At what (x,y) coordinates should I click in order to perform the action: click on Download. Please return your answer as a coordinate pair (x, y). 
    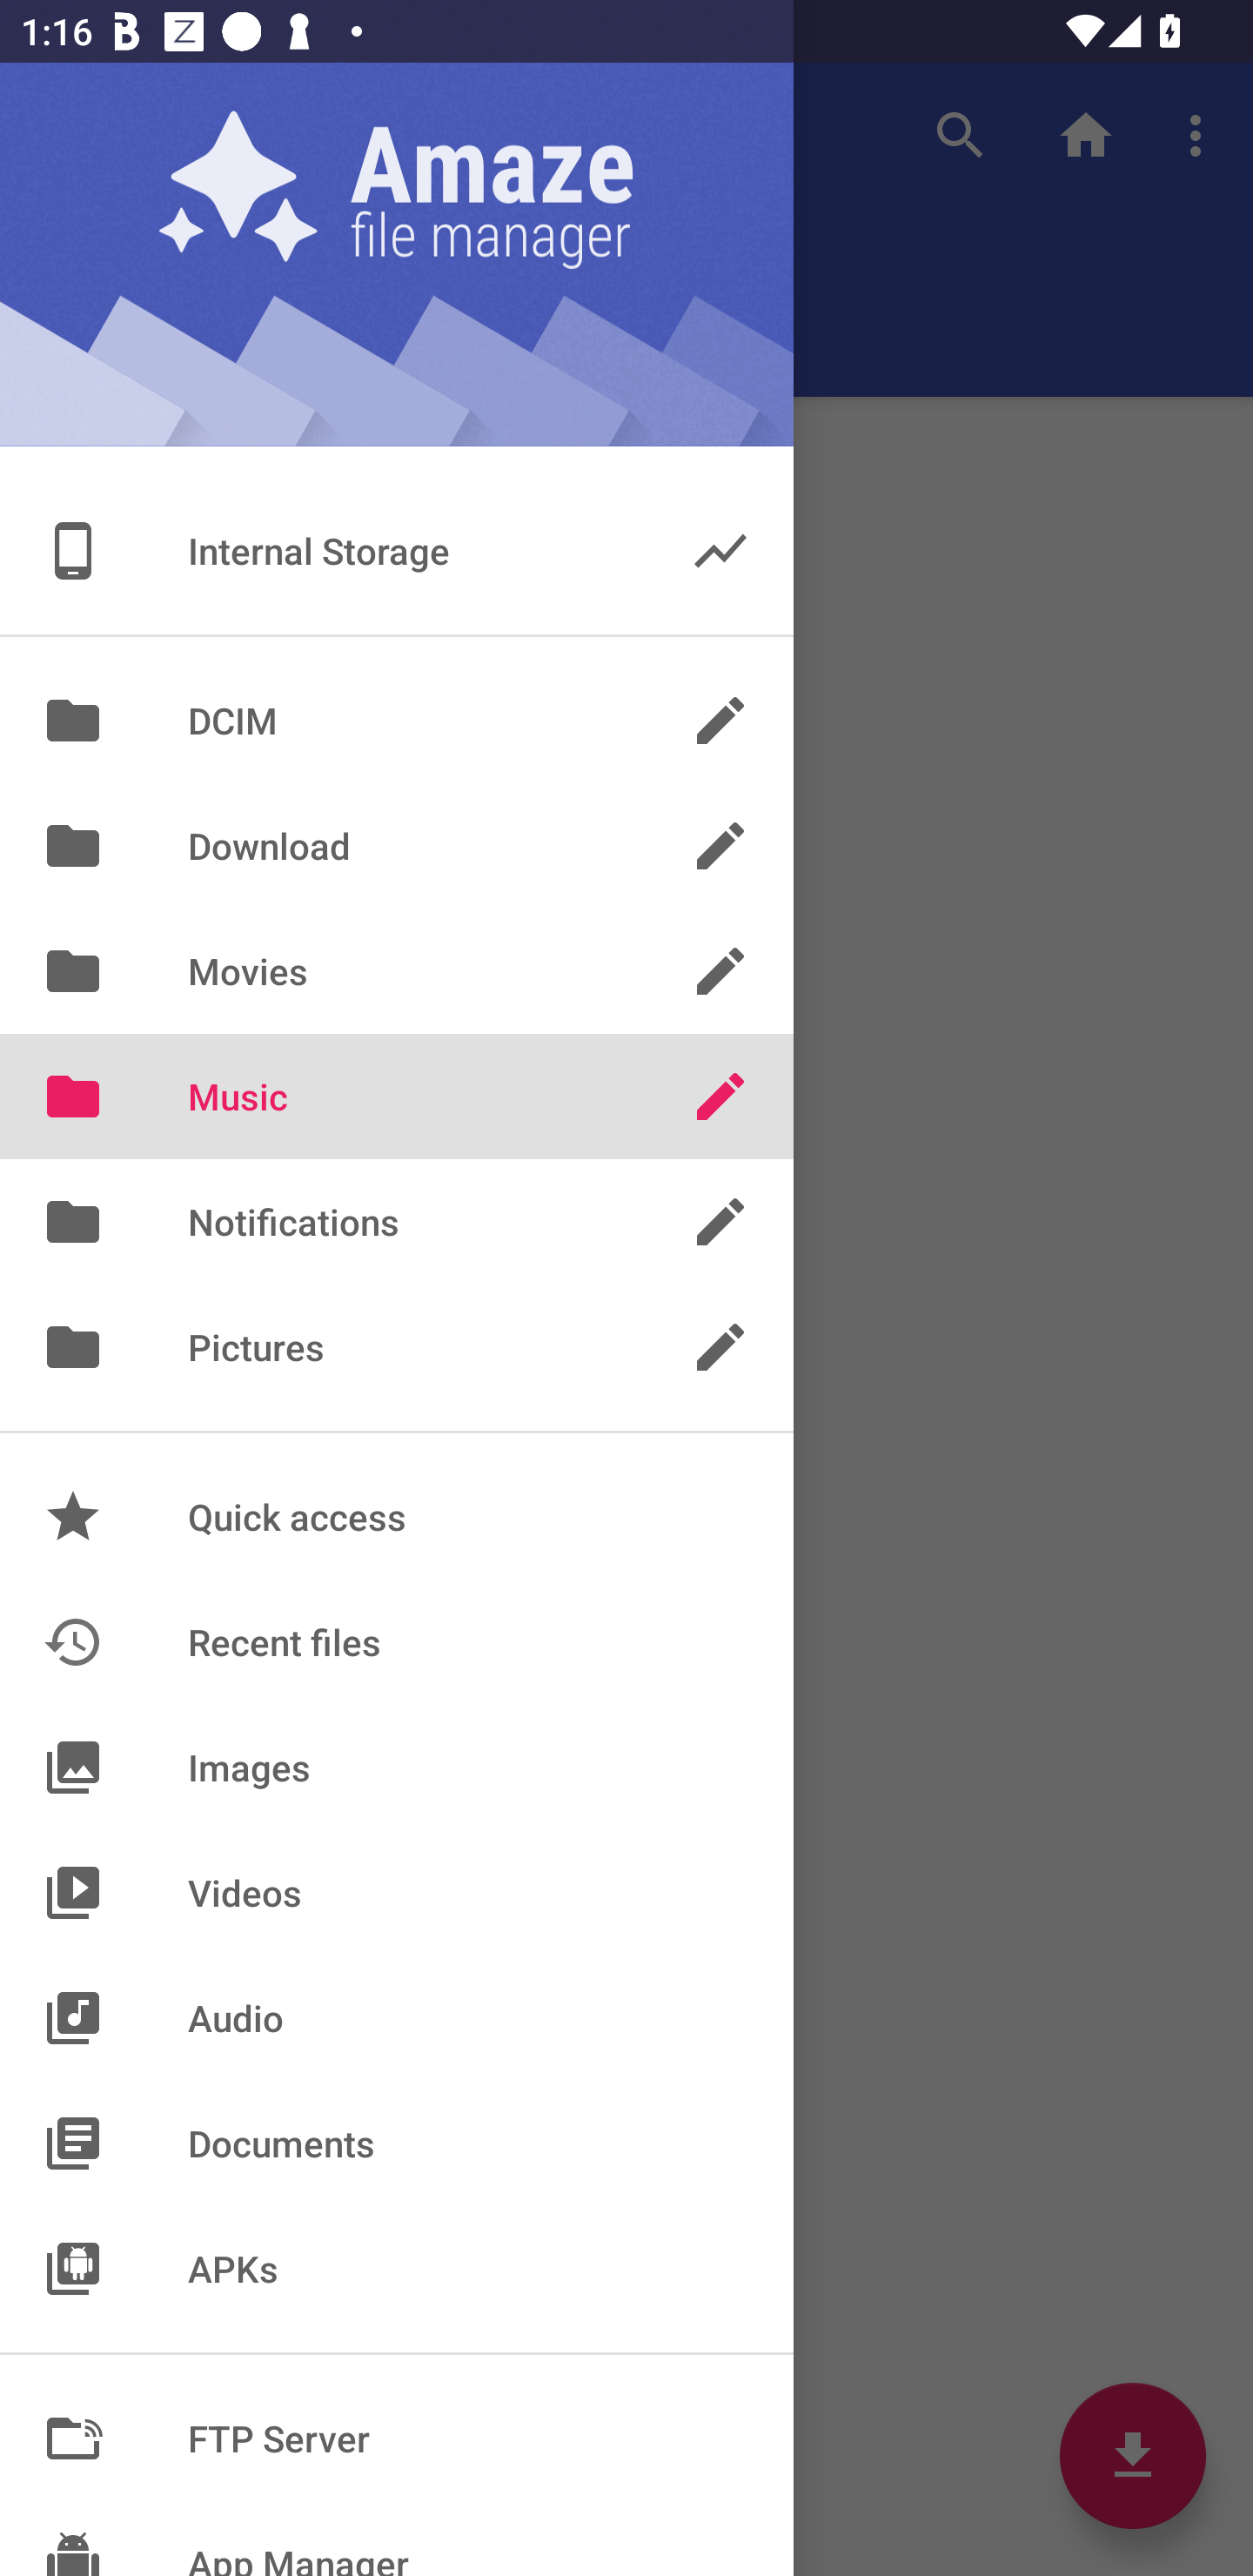
    Looking at the image, I should click on (397, 846).